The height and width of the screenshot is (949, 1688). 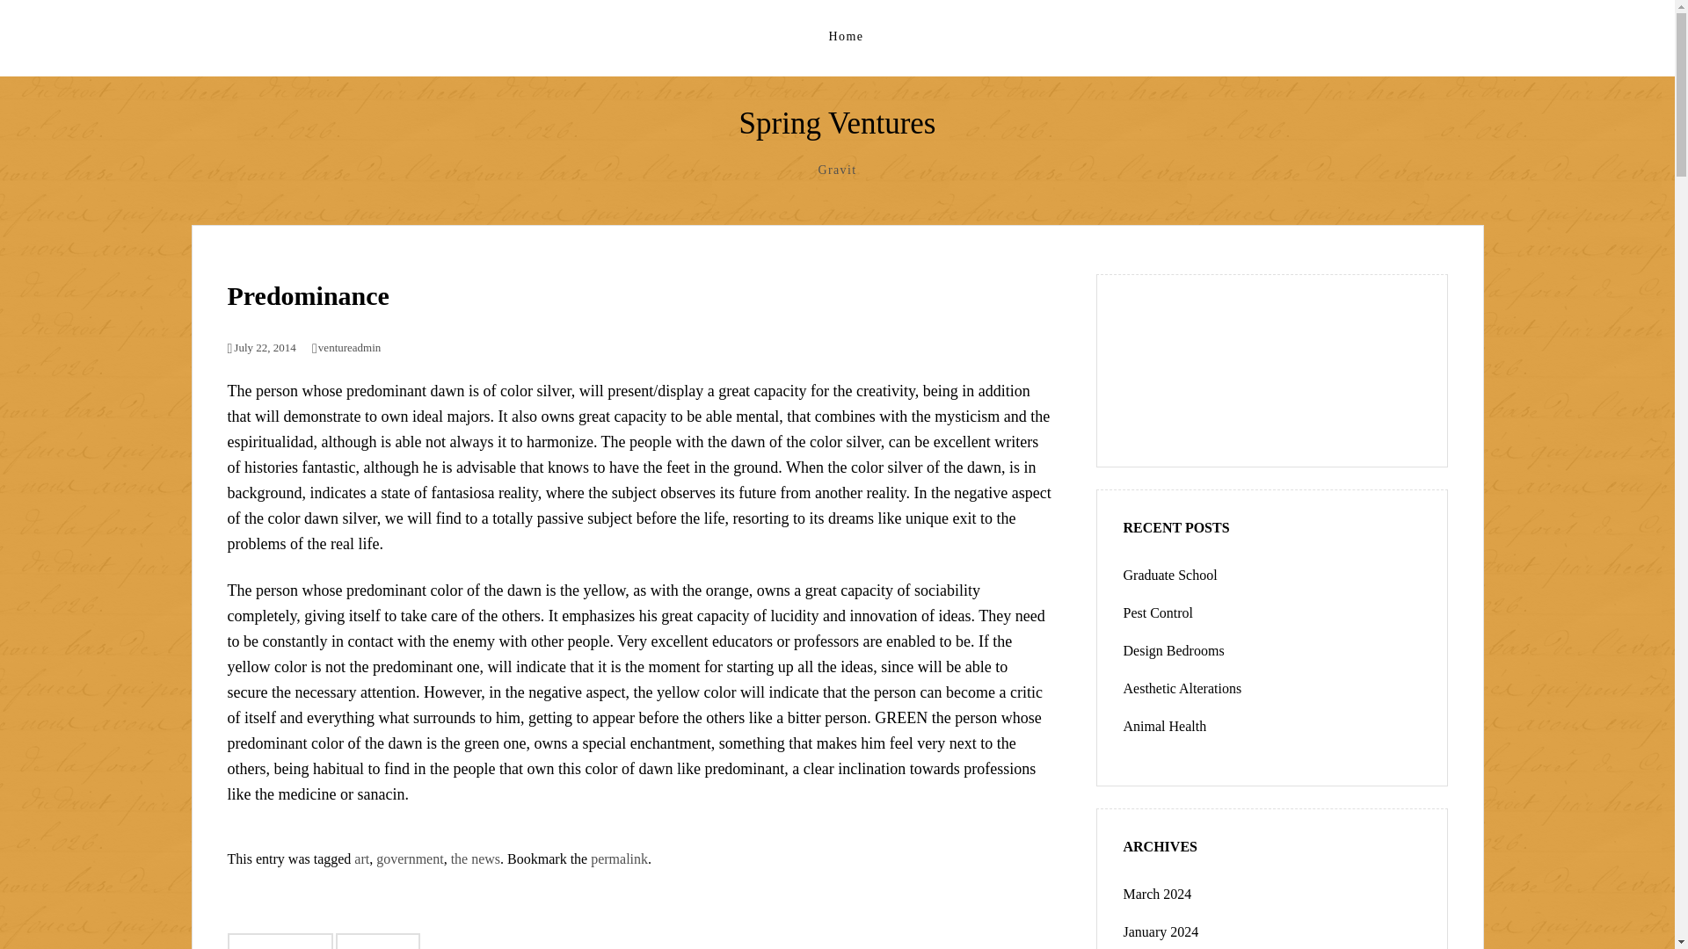 What do you see at coordinates (1175, 650) in the screenshot?
I see `Design Bedrooms` at bounding box center [1175, 650].